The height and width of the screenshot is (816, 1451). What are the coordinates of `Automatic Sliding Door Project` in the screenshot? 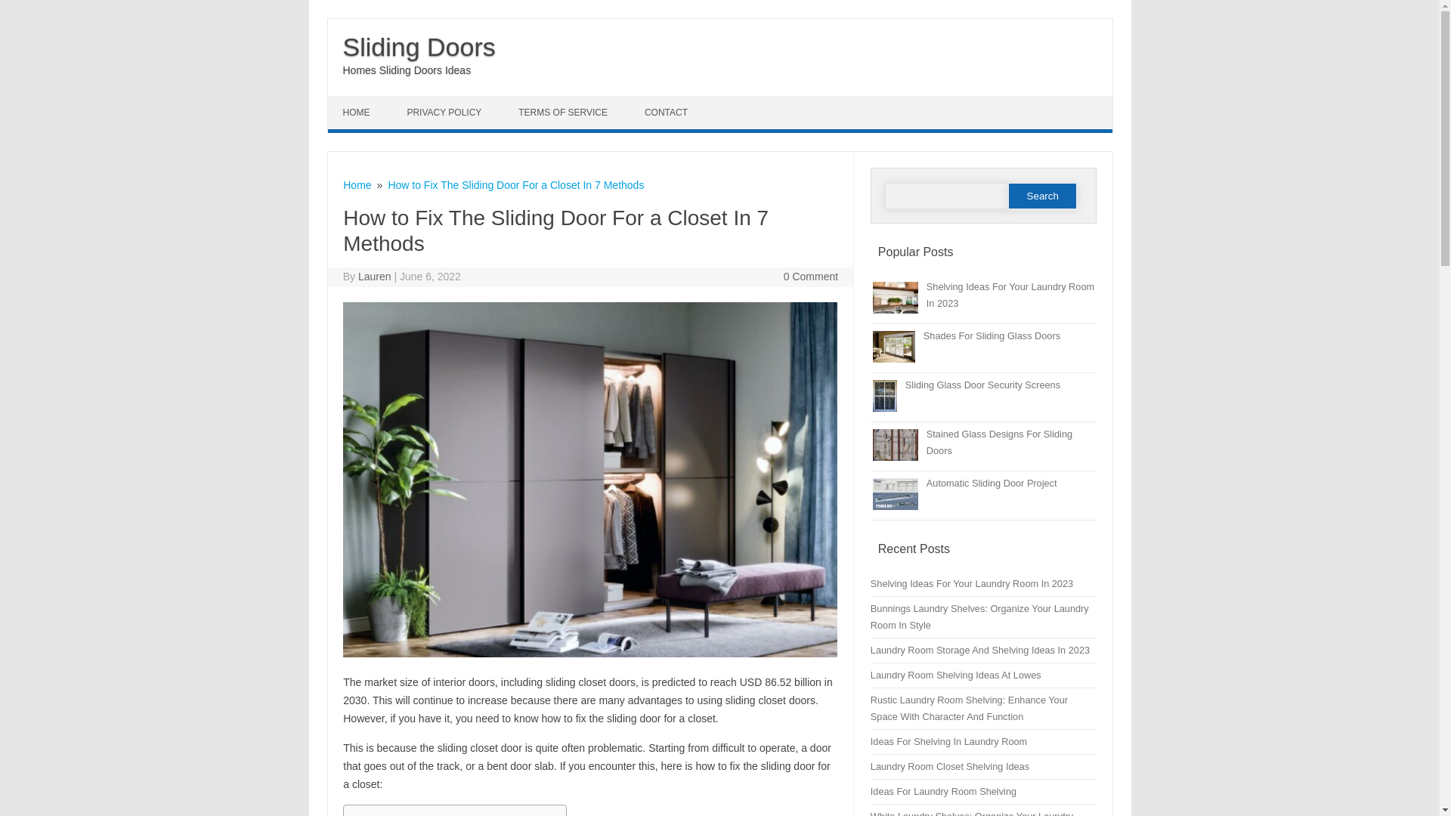 It's located at (992, 482).